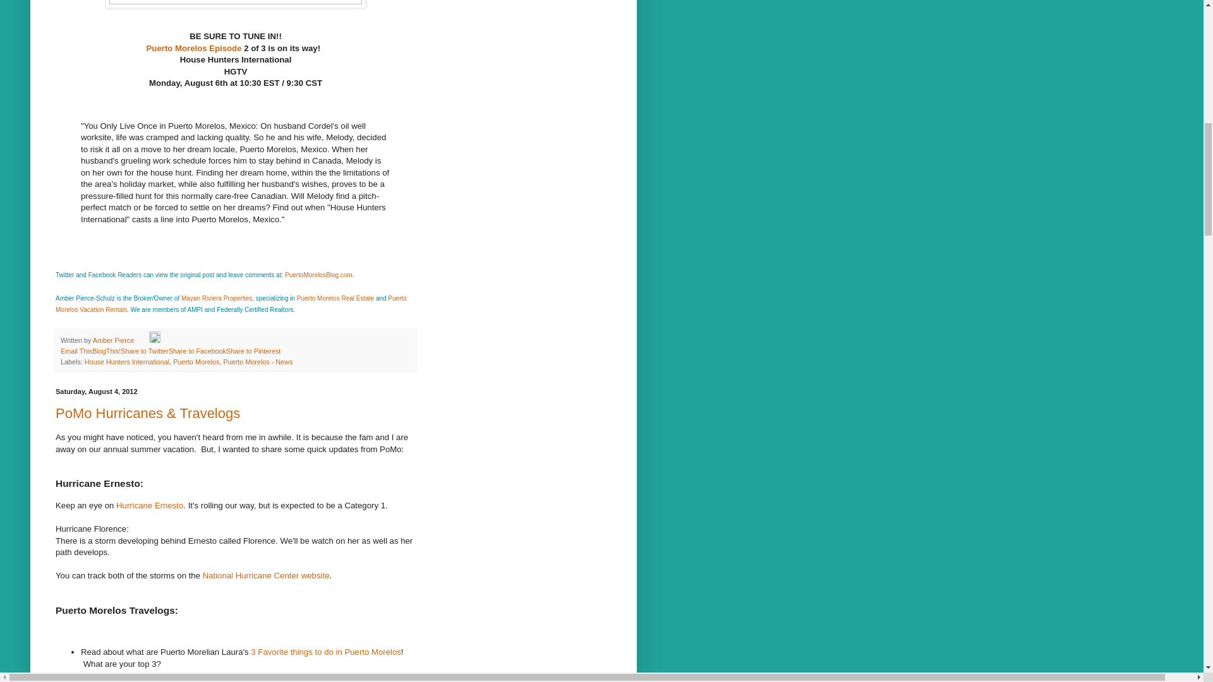 The height and width of the screenshot is (682, 1213). What do you see at coordinates (197, 350) in the screenshot?
I see `Share to Facebook` at bounding box center [197, 350].